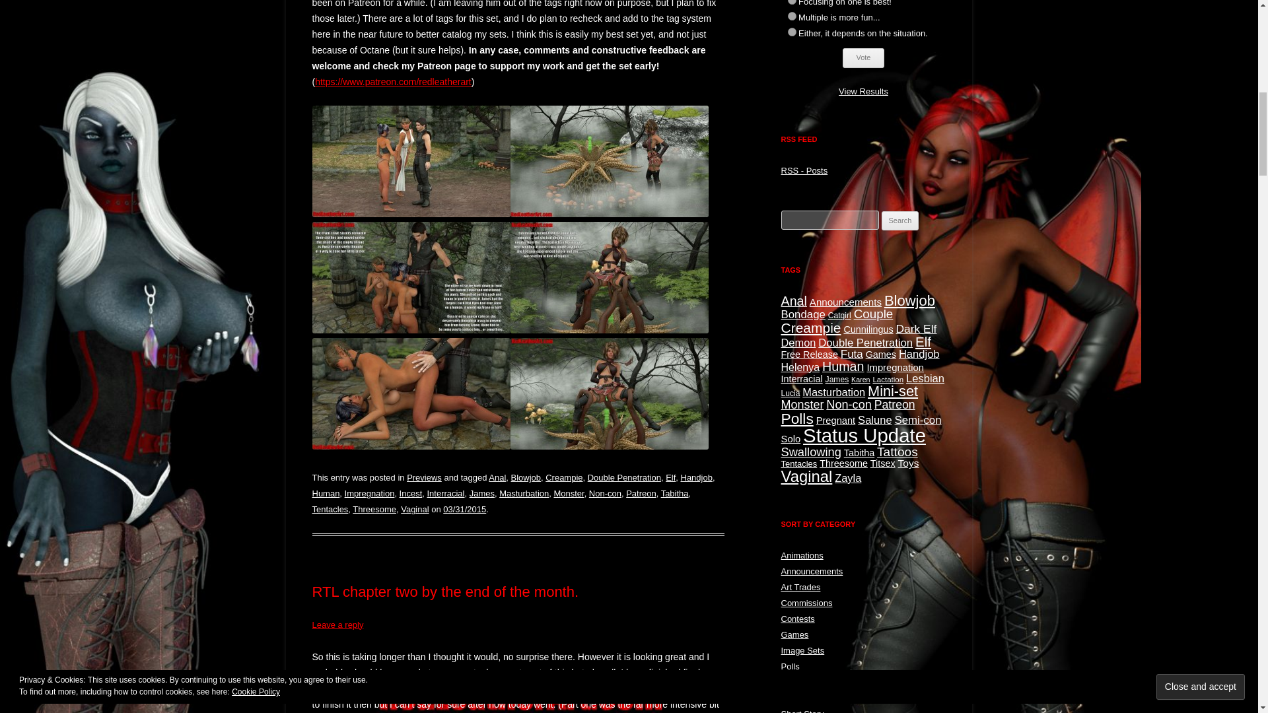 This screenshot has width=1268, height=713. Describe the element at coordinates (424, 478) in the screenshot. I see `Previews` at that location.